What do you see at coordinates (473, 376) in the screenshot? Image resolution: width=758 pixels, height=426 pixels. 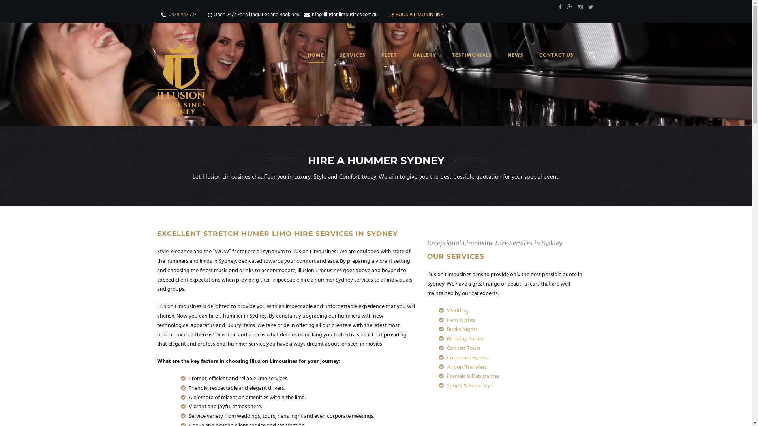 I see `Formals & Debutantes` at bounding box center [473, 376].